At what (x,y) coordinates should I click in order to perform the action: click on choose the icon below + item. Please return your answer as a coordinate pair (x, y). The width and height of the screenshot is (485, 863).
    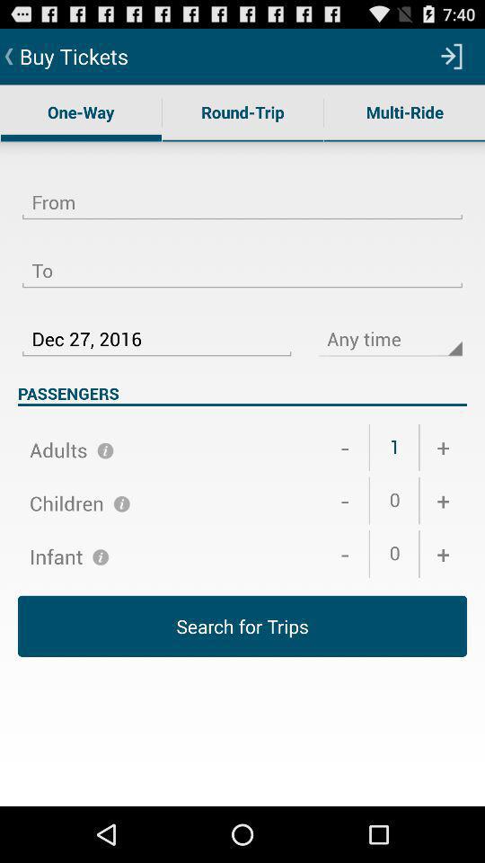
    Looking at the image, I should click on (444, 501).